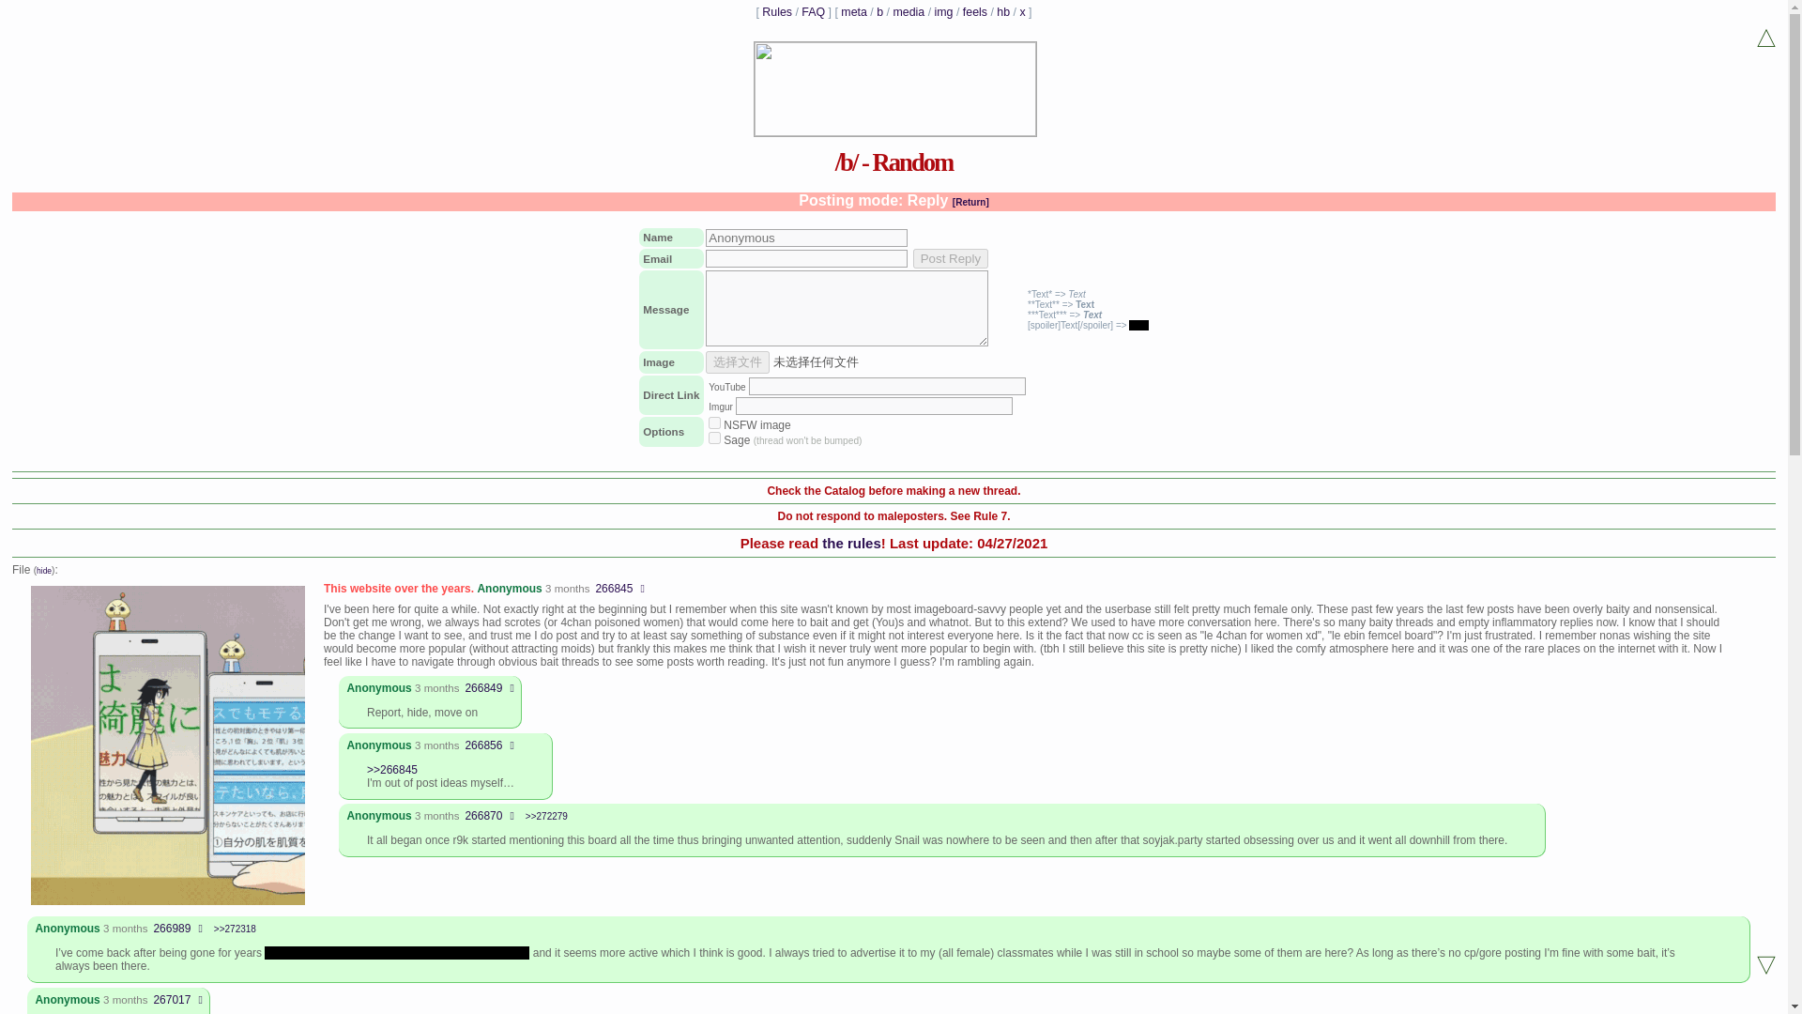 This screenshot has width=1802, height=1014. I want to click on 3 months, so click(436, 687).